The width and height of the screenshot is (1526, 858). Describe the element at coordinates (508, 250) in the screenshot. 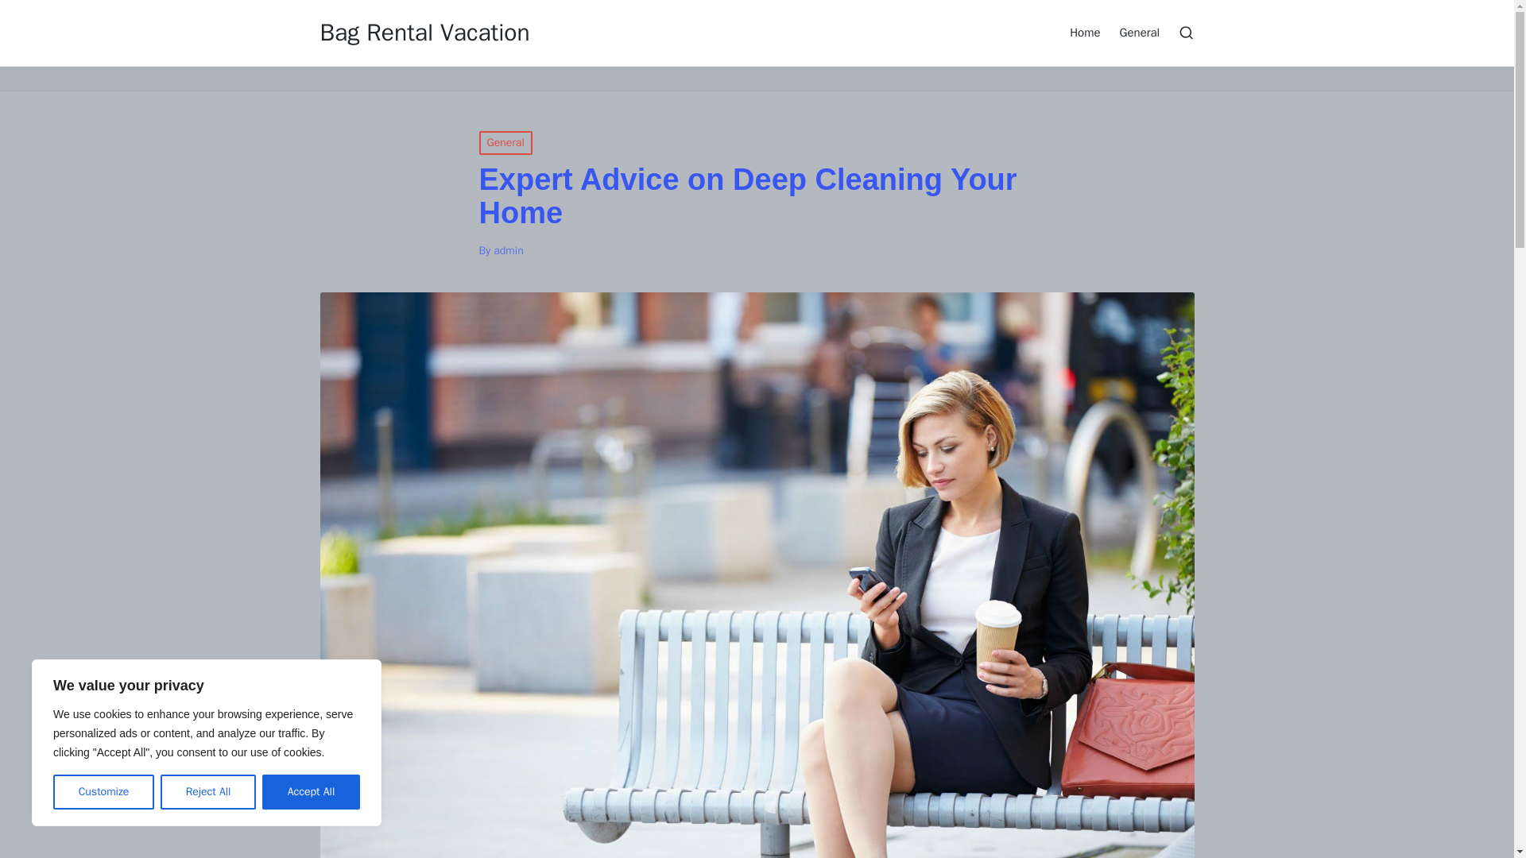

I see `admin` at that location.